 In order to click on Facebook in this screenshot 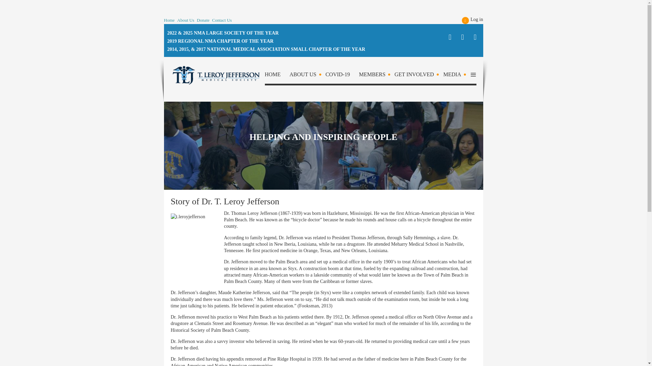, I will do `click(450, 37)`.